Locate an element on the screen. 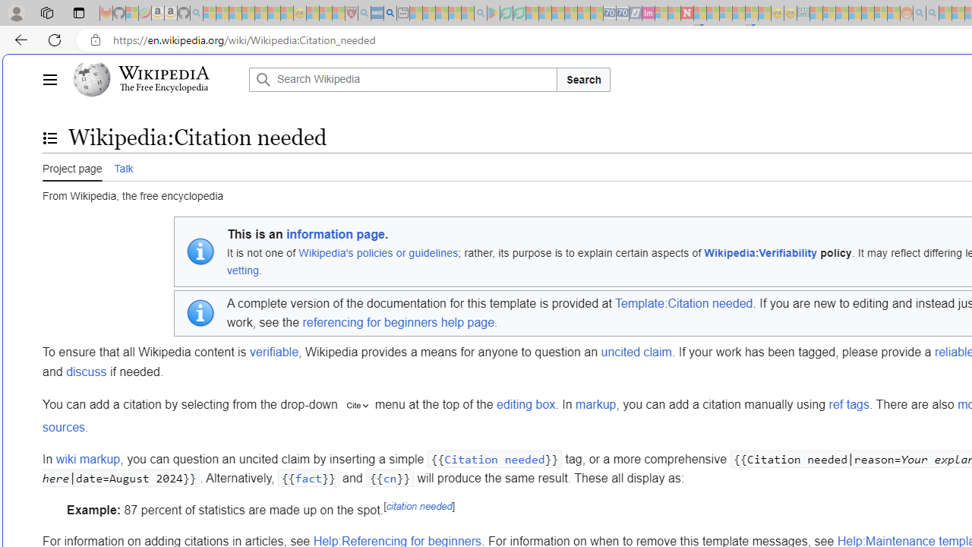 The width and height of the screenshot is (972, 547). "cite" is located at coordinates (357, 406).